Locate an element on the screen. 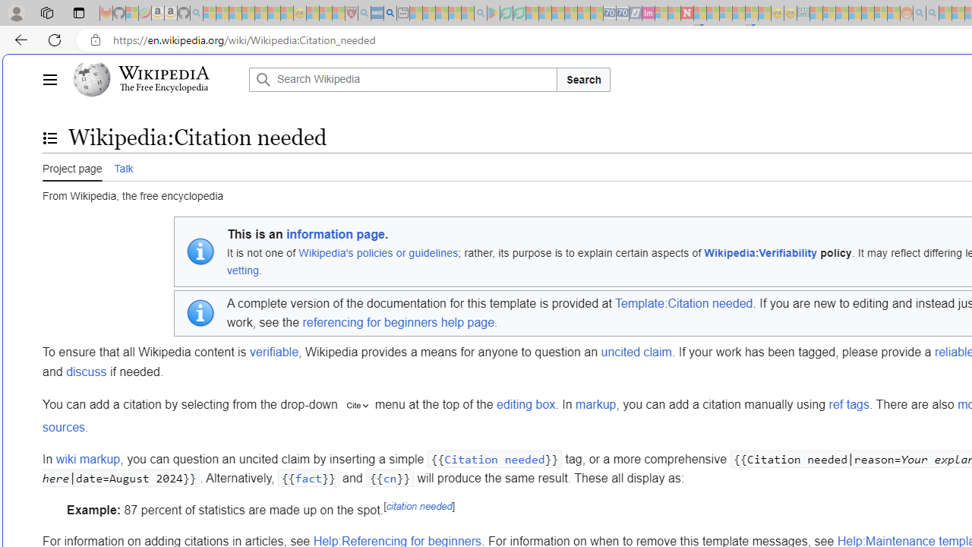 The width and height of the screenshot is (972, 547). "cite" is located at coordinates (357, 406).